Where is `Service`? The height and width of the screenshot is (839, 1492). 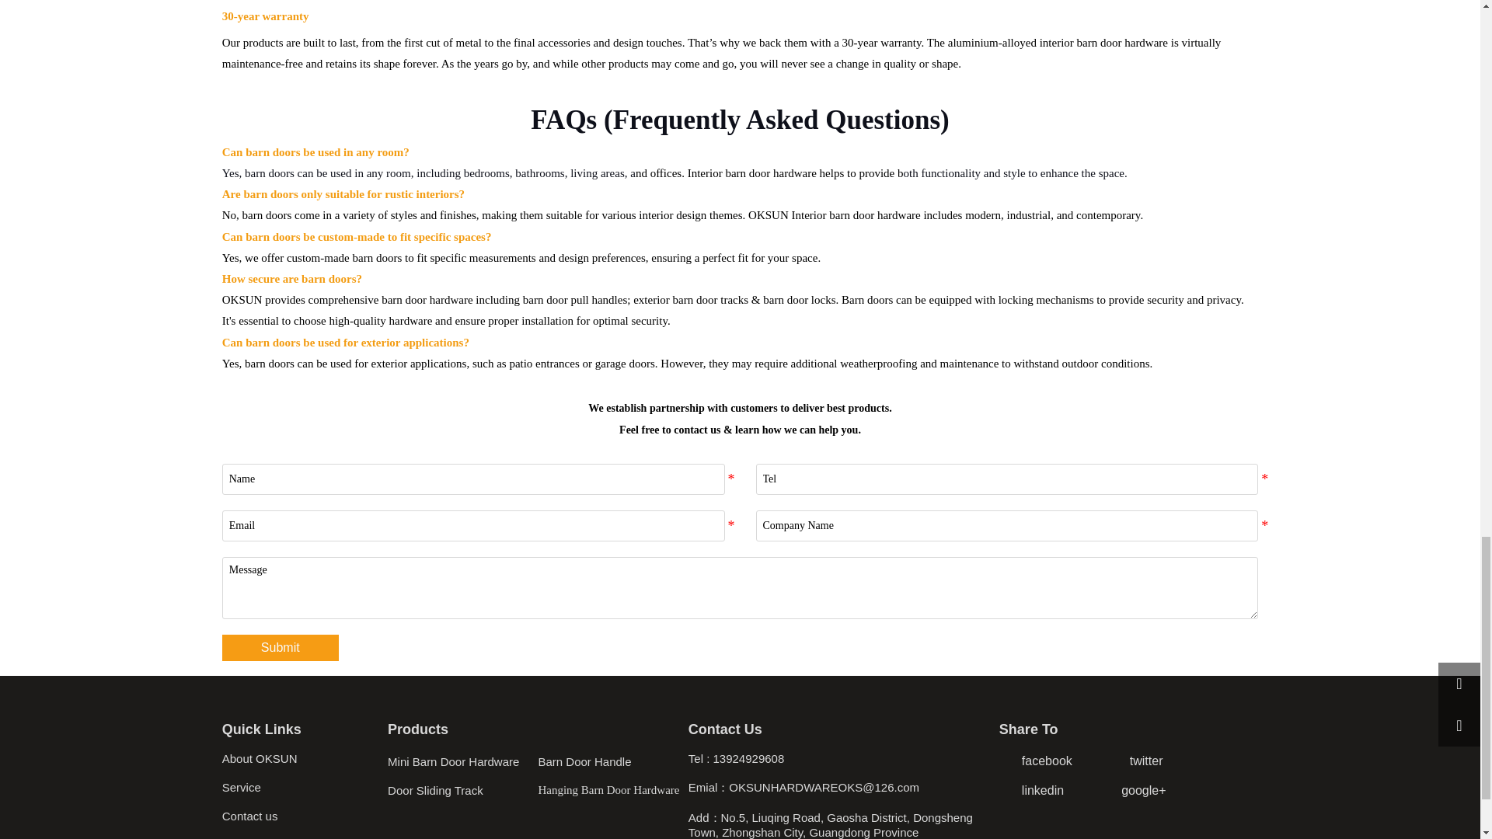
Service is located at coordinates (305, 788).